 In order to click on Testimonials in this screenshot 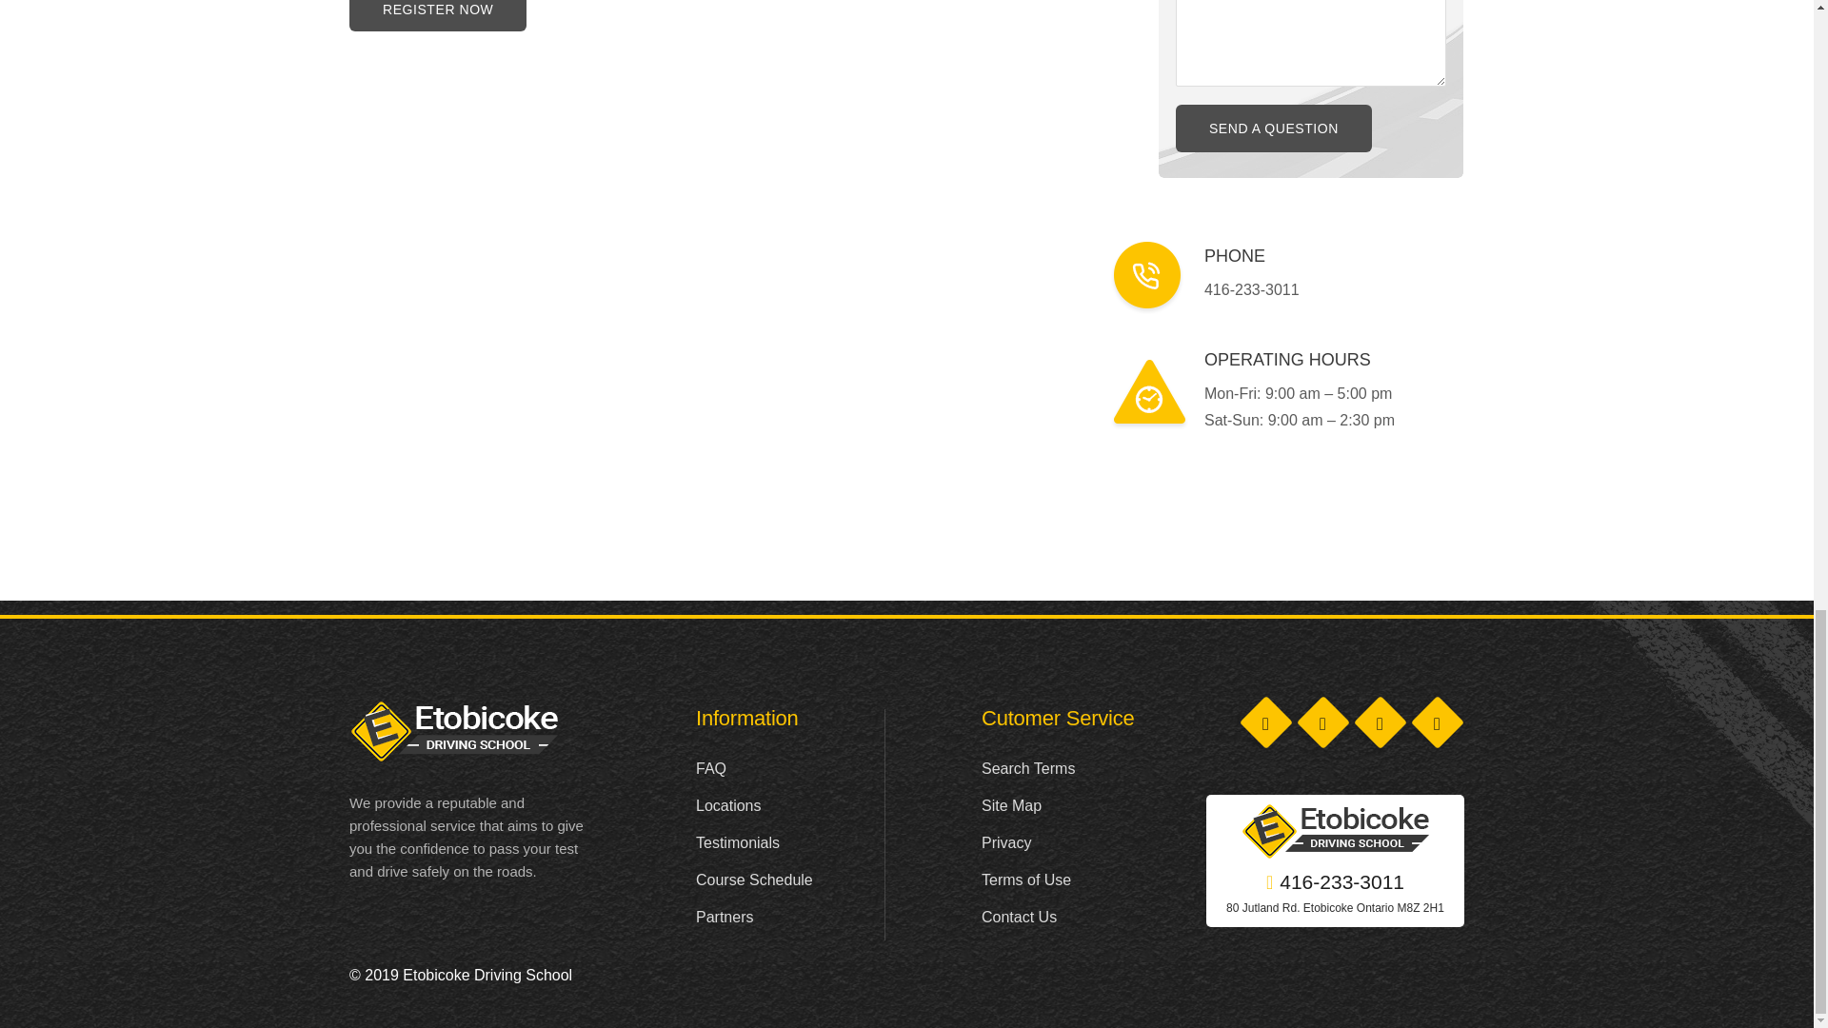, I will do `click(738, 842)`.